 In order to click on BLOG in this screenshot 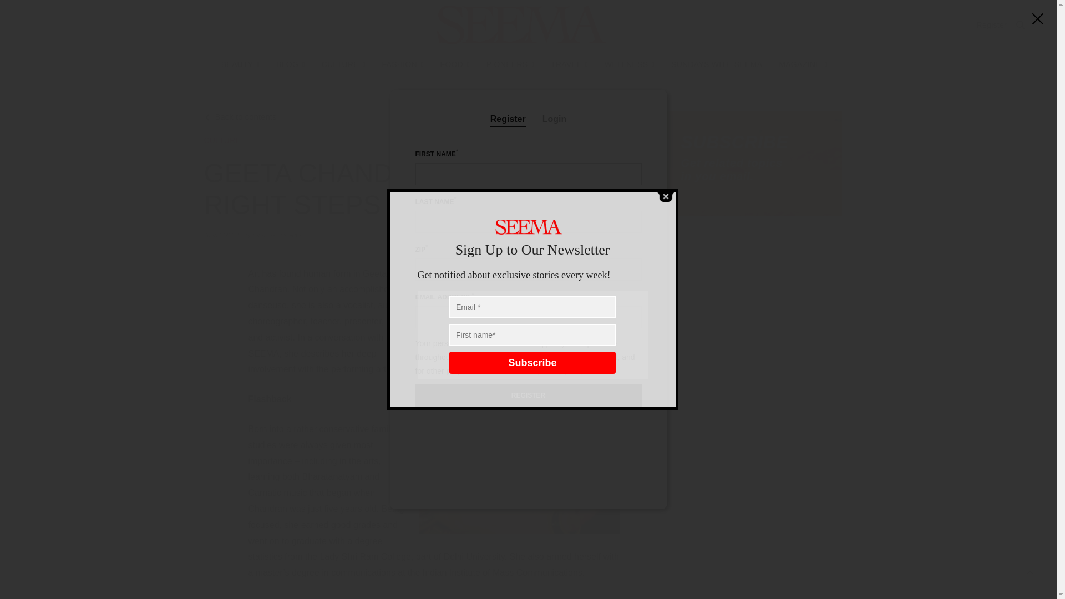, I will do `click(290, 64)`.